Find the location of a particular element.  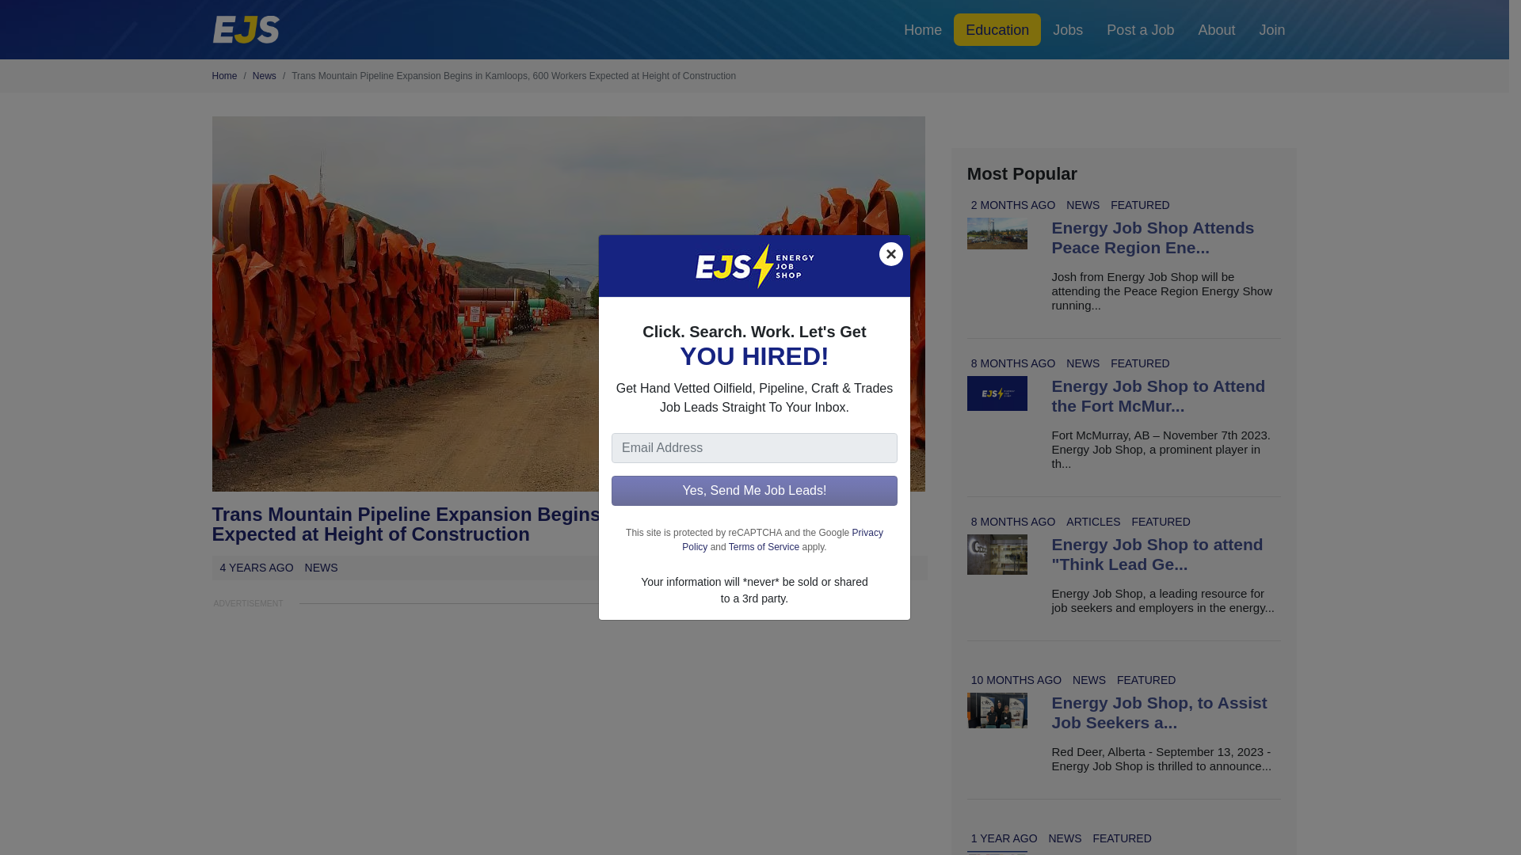

Energy Job Shop to attend "Think Lead Ge... is located at coordinates (1157, 554).